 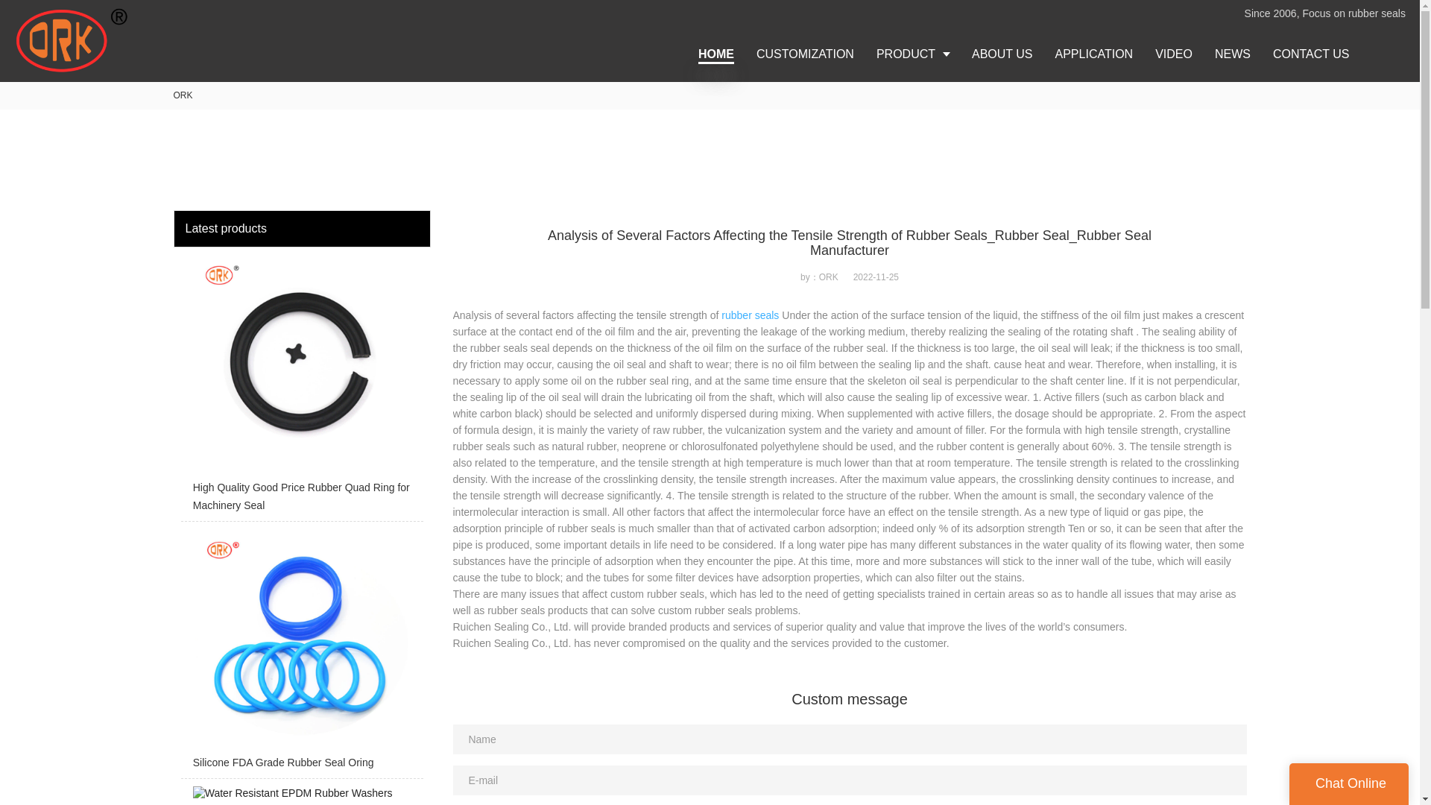 I want to click on rubber seals, so click(x=750, y=315).